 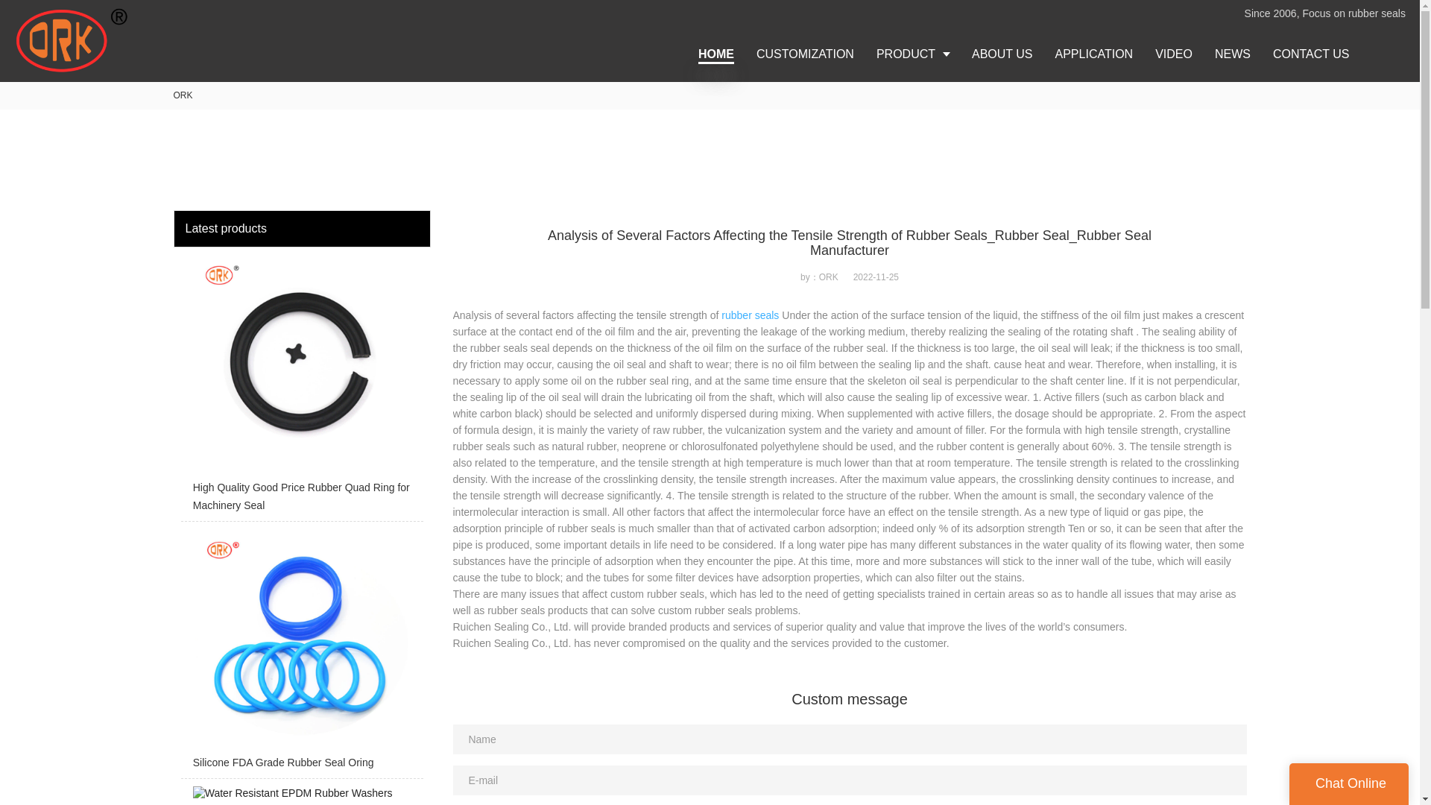 I want to click on rubber seals, so click(x=750, y=315).